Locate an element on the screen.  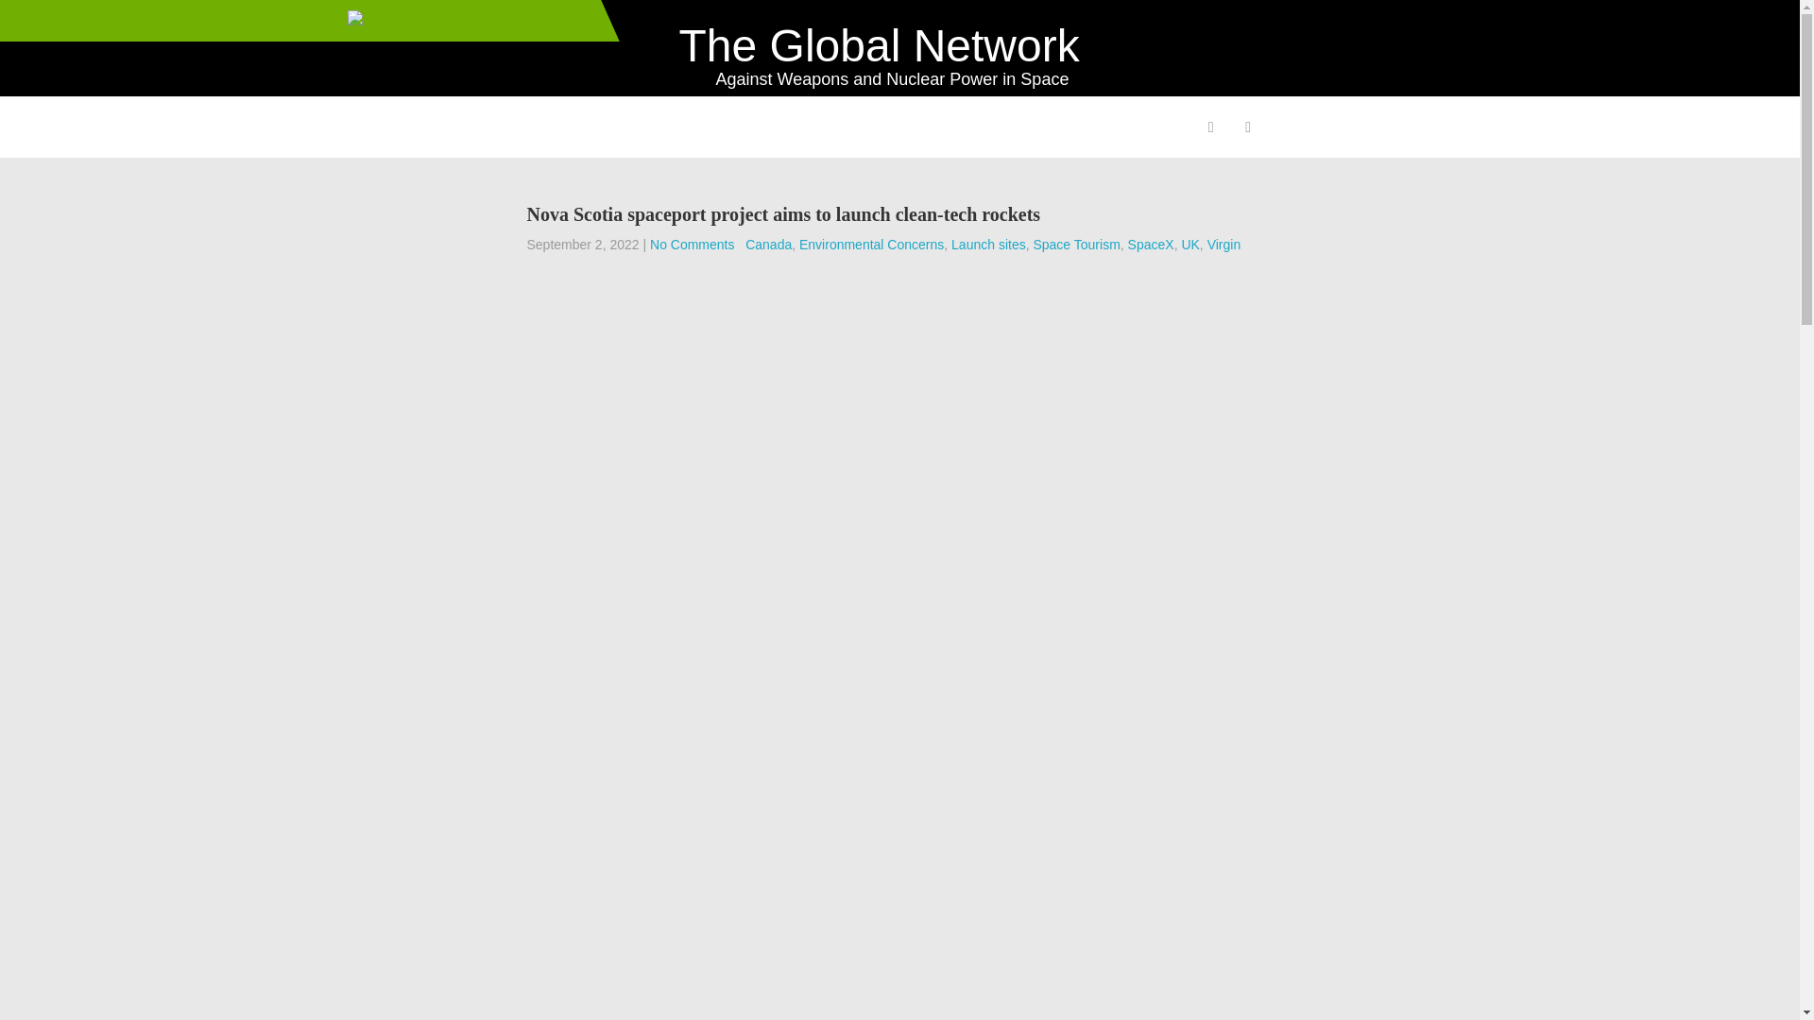
fab fa-facebook-f is located at coordinates (1210, 129).